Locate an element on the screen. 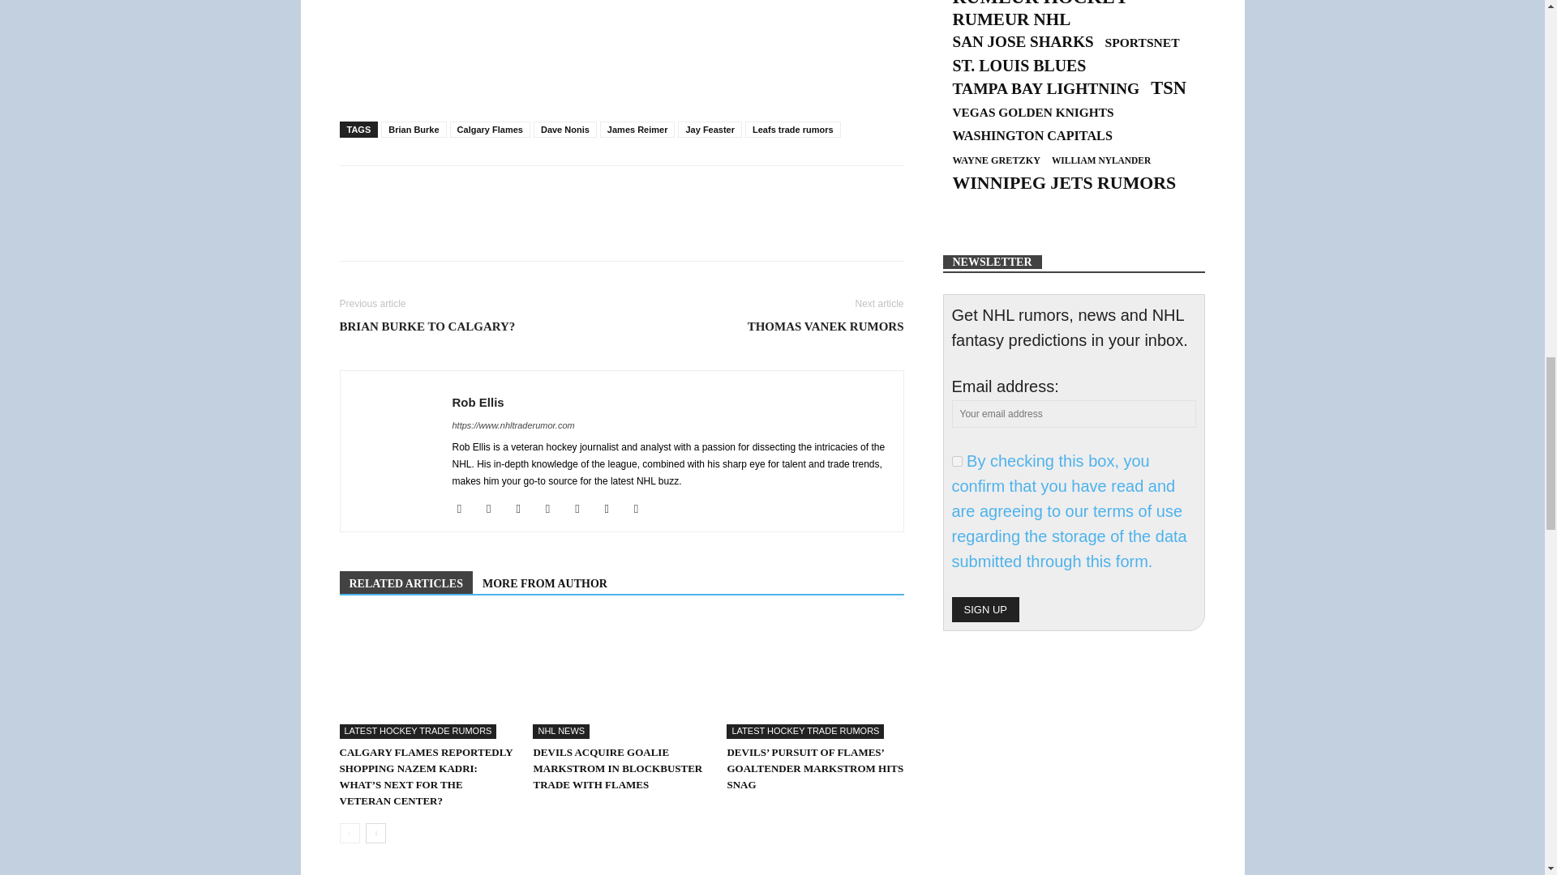  Sign up is located at coordinates (985, 609).